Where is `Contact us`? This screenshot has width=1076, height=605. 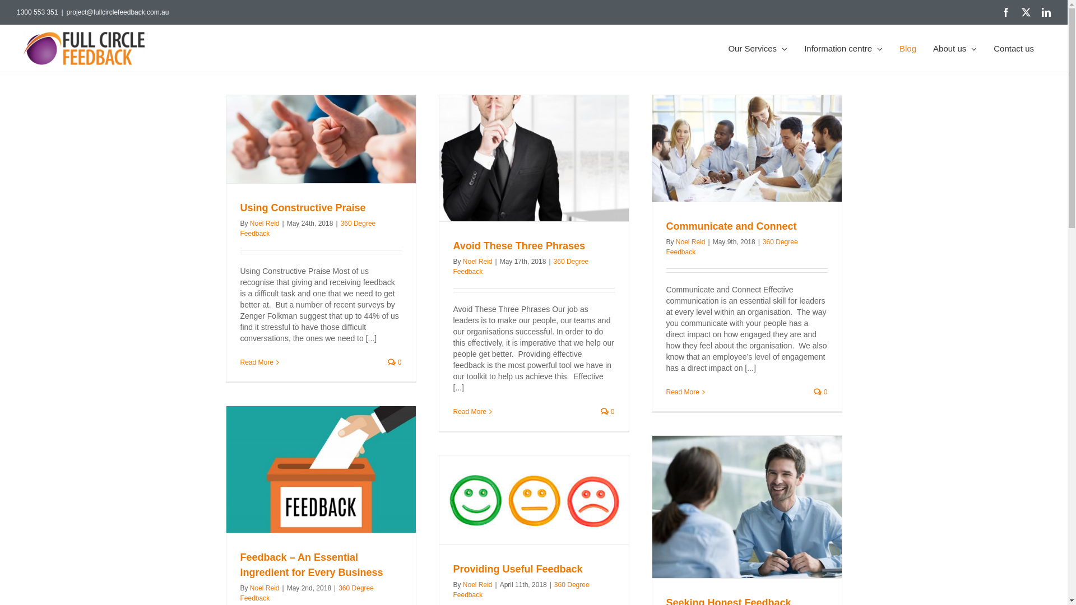
Contact us is located at coordinates (1014, 48).